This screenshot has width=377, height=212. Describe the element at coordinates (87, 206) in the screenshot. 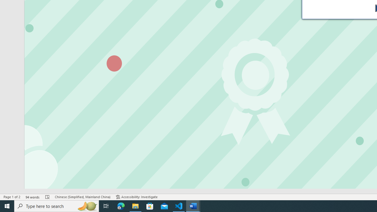

I see `Search highlights icon opens search home window` at that location.